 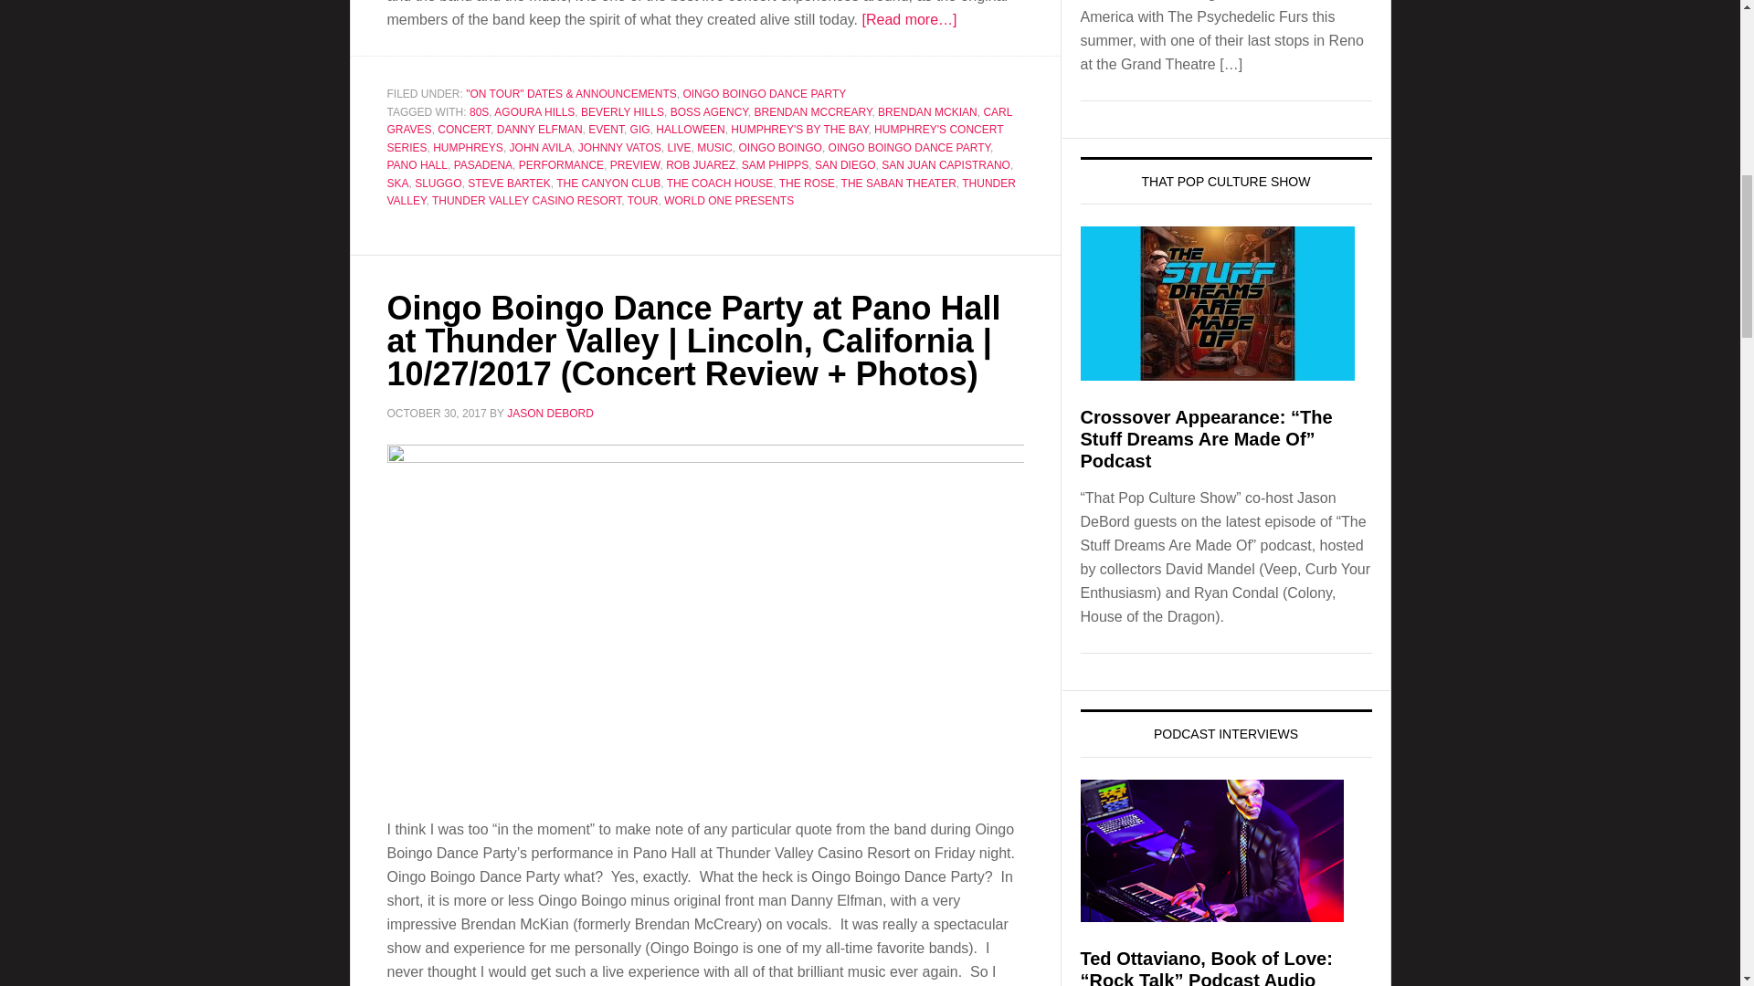 What do you see at coordinates (927, 111) in the screenshot?
I see `BRENDAN MCKIAN` at bounding box center [927, 111].